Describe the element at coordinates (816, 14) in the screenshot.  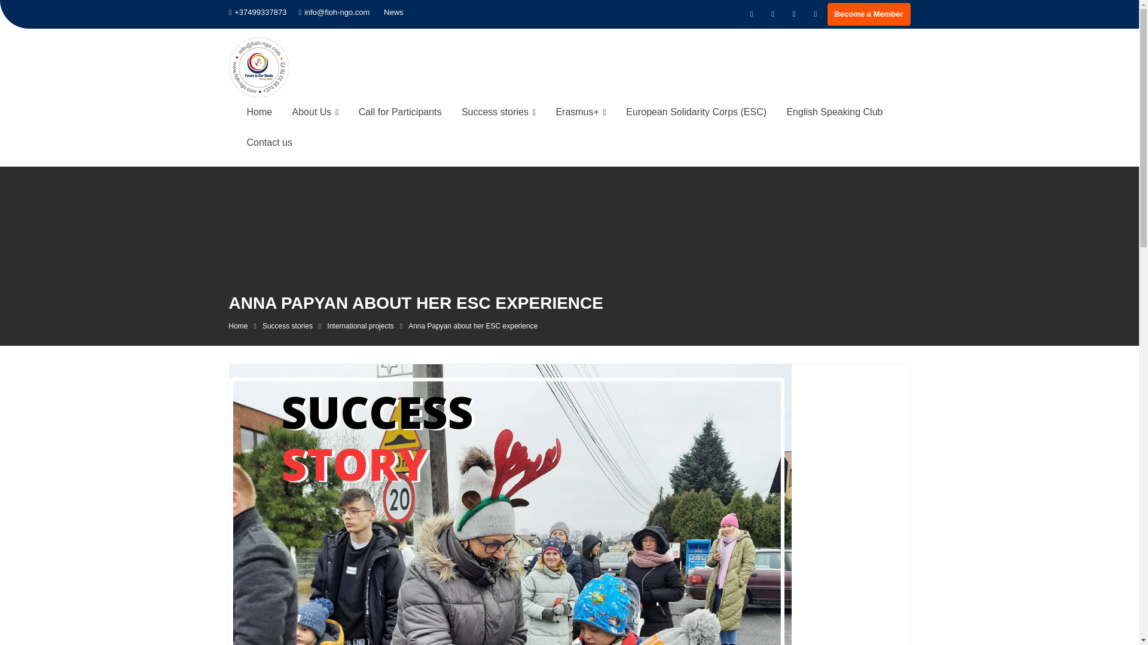
I see `Google Plus` at that location.